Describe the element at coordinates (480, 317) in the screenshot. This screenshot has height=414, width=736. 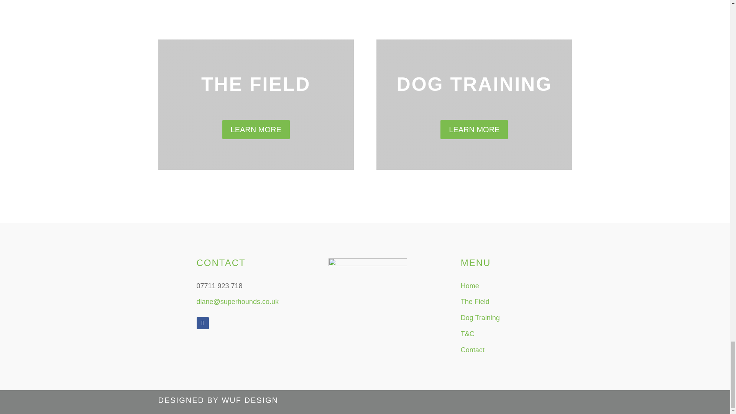
I see `Dog Training` at that location.